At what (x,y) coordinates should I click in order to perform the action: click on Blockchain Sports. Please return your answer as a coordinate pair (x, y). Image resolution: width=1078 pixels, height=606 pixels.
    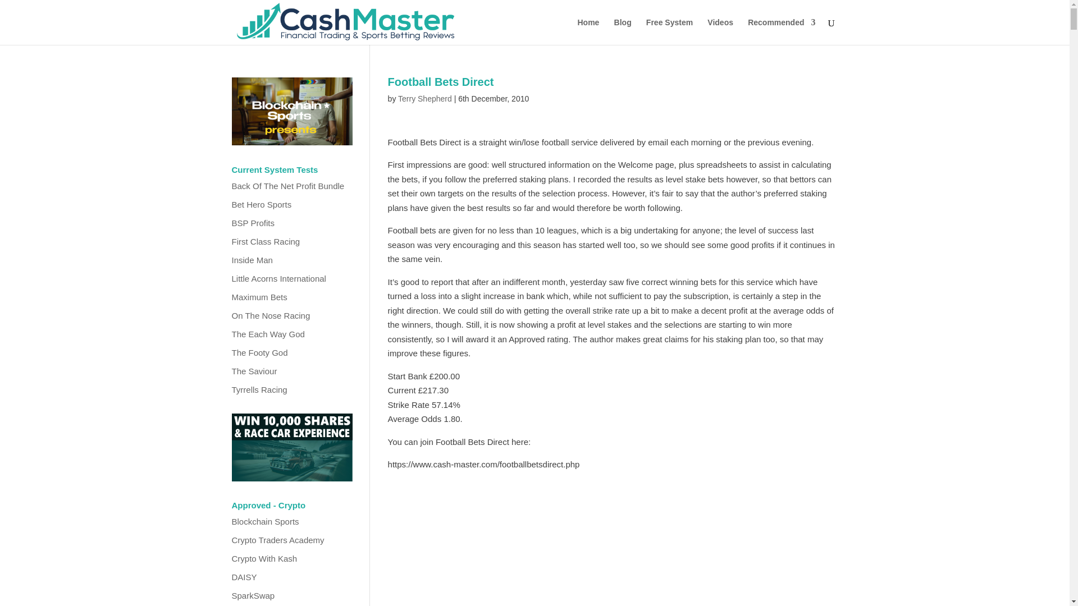
    Looking at the image, I should click on (265, 522).